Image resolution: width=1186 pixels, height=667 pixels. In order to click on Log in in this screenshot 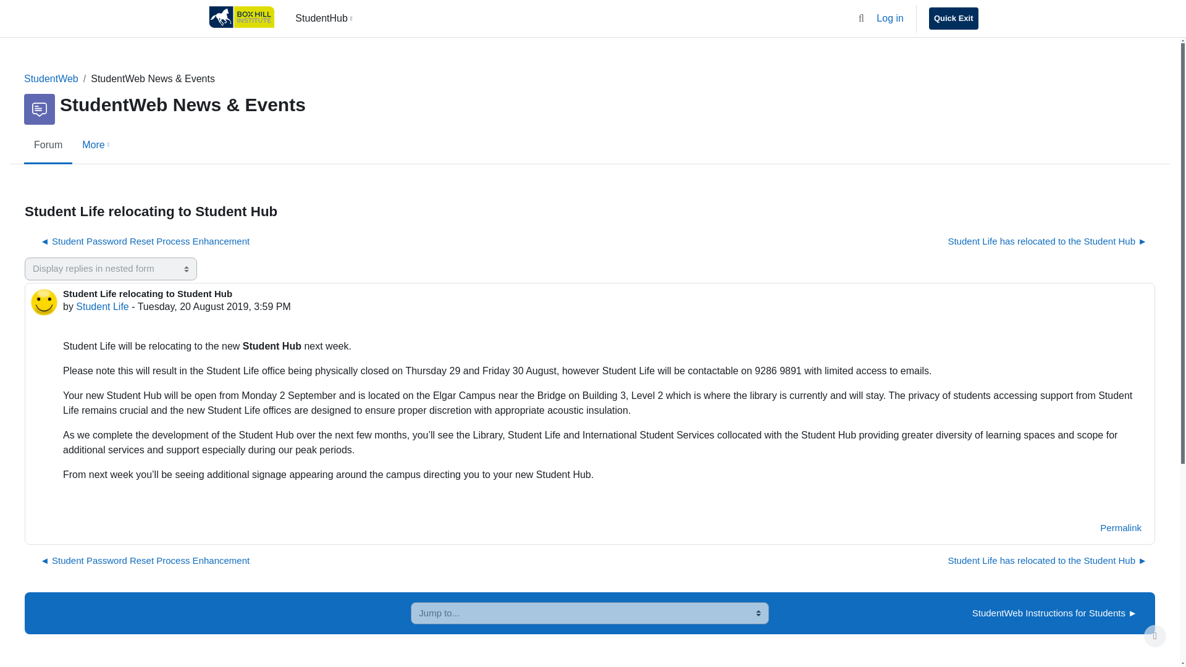, I will do `click(889, 19)`.